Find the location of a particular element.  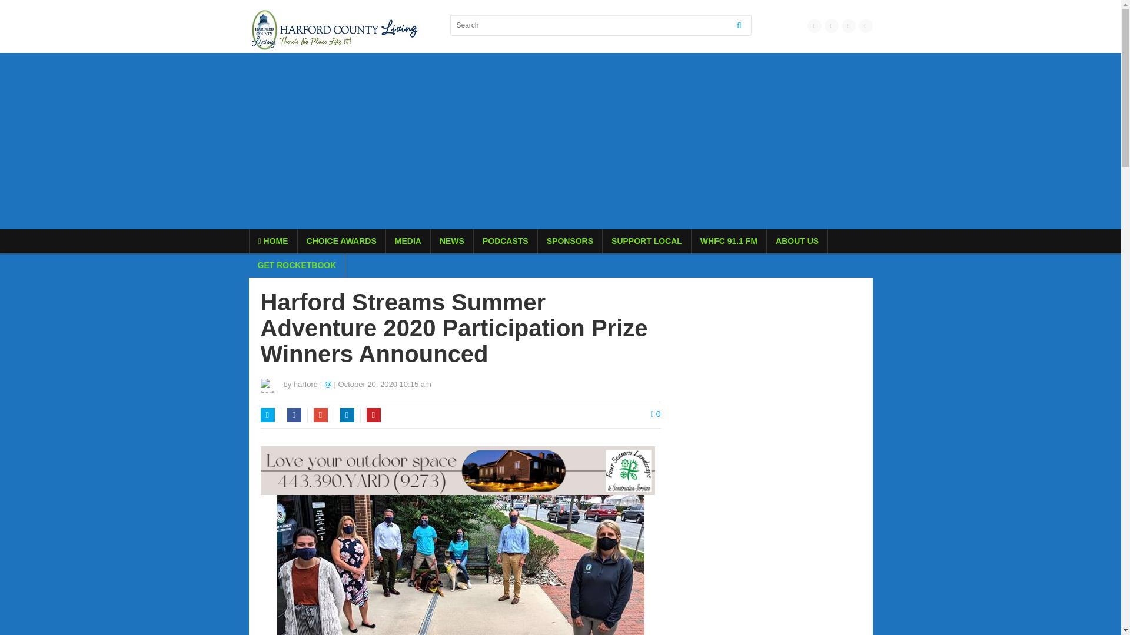

SUPPORT LOCAL is located at coordinates (646, 241).